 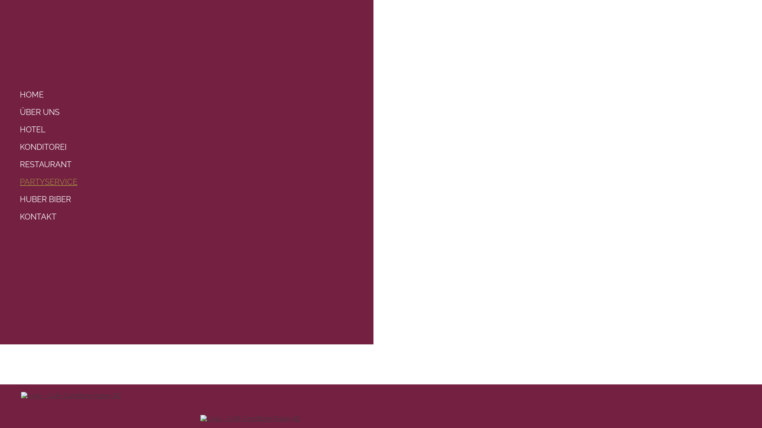 I want to click on KONTAKT, so click(x=202, y=217).